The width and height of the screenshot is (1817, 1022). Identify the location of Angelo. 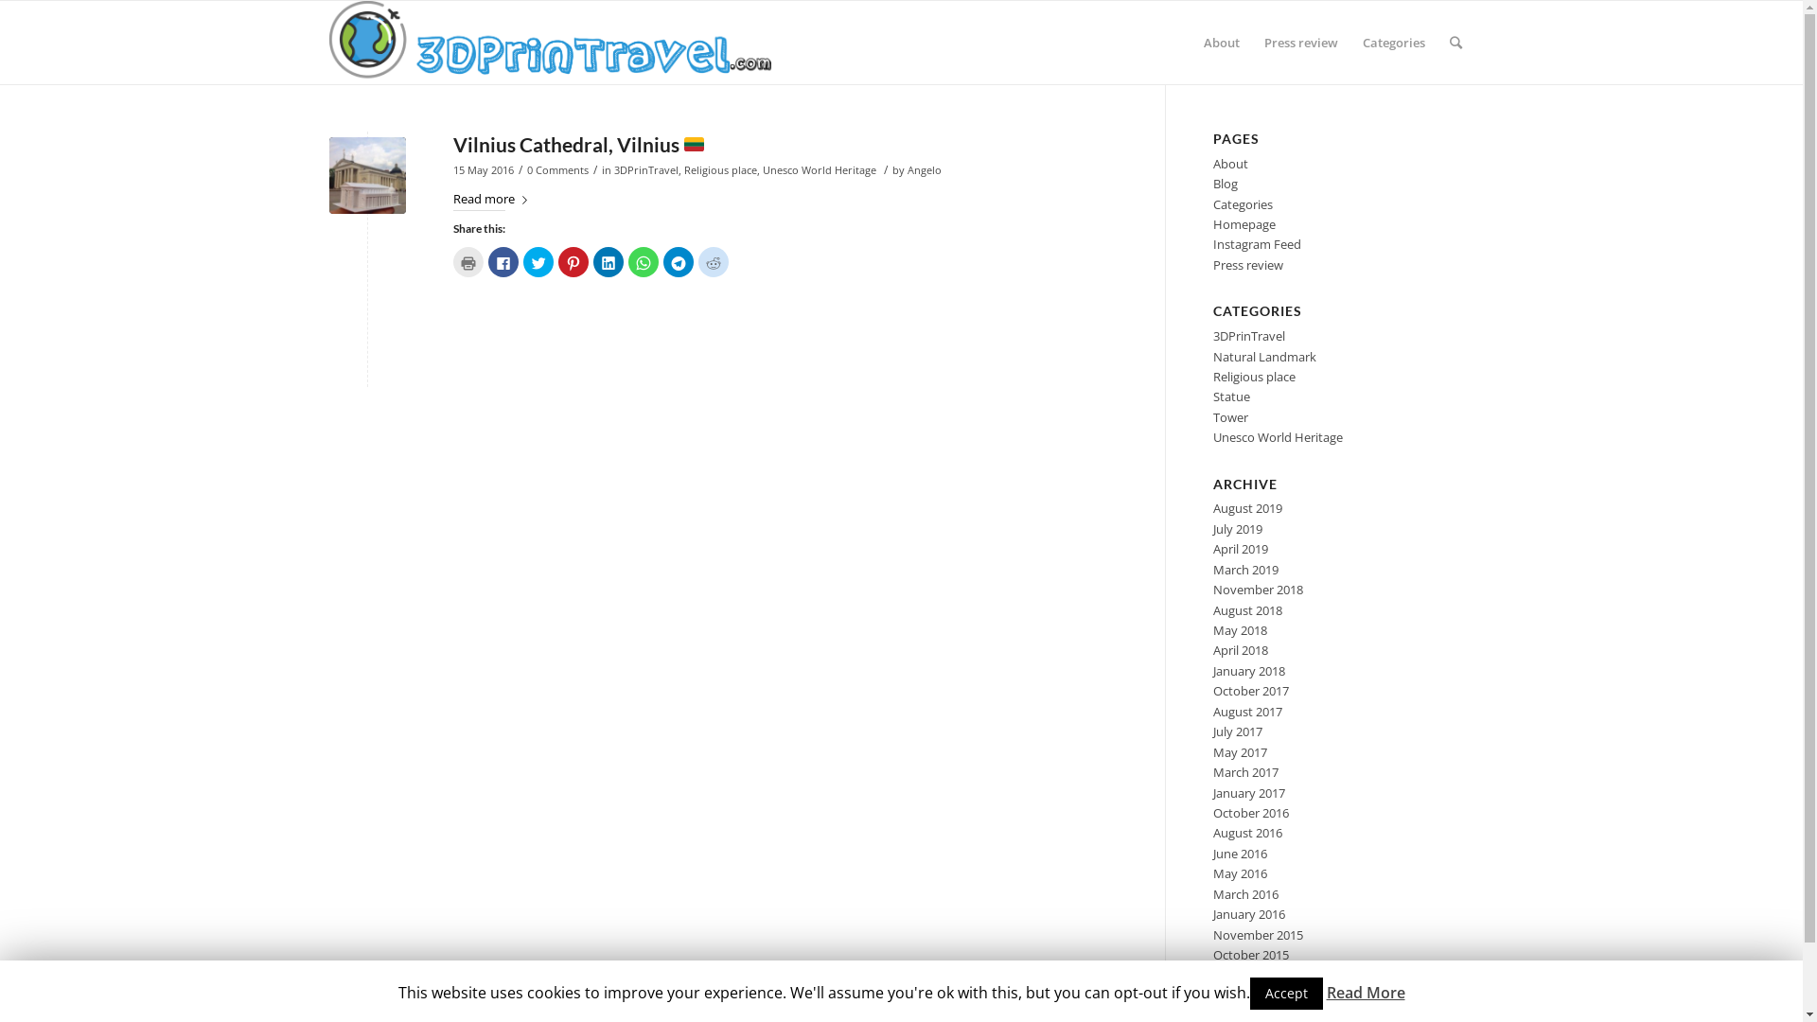
(924, 170).